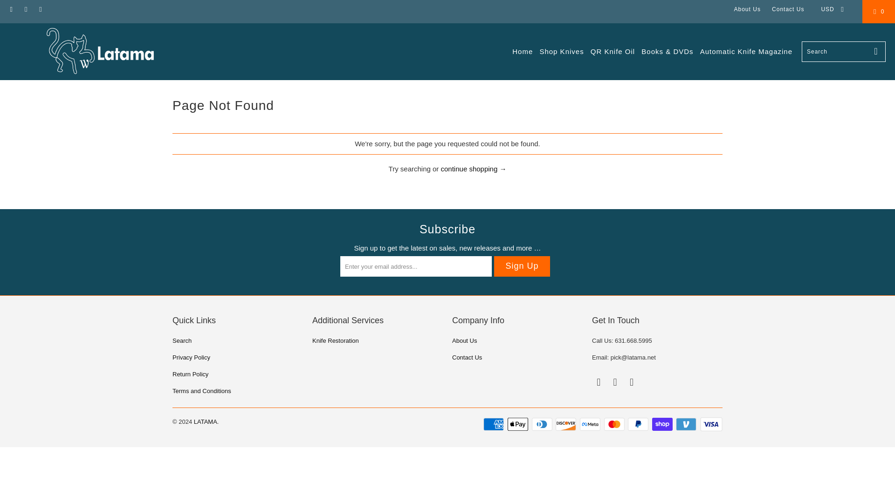 This screenshot has height=503, width=895. I want to click on Discover, so click(567, 424).